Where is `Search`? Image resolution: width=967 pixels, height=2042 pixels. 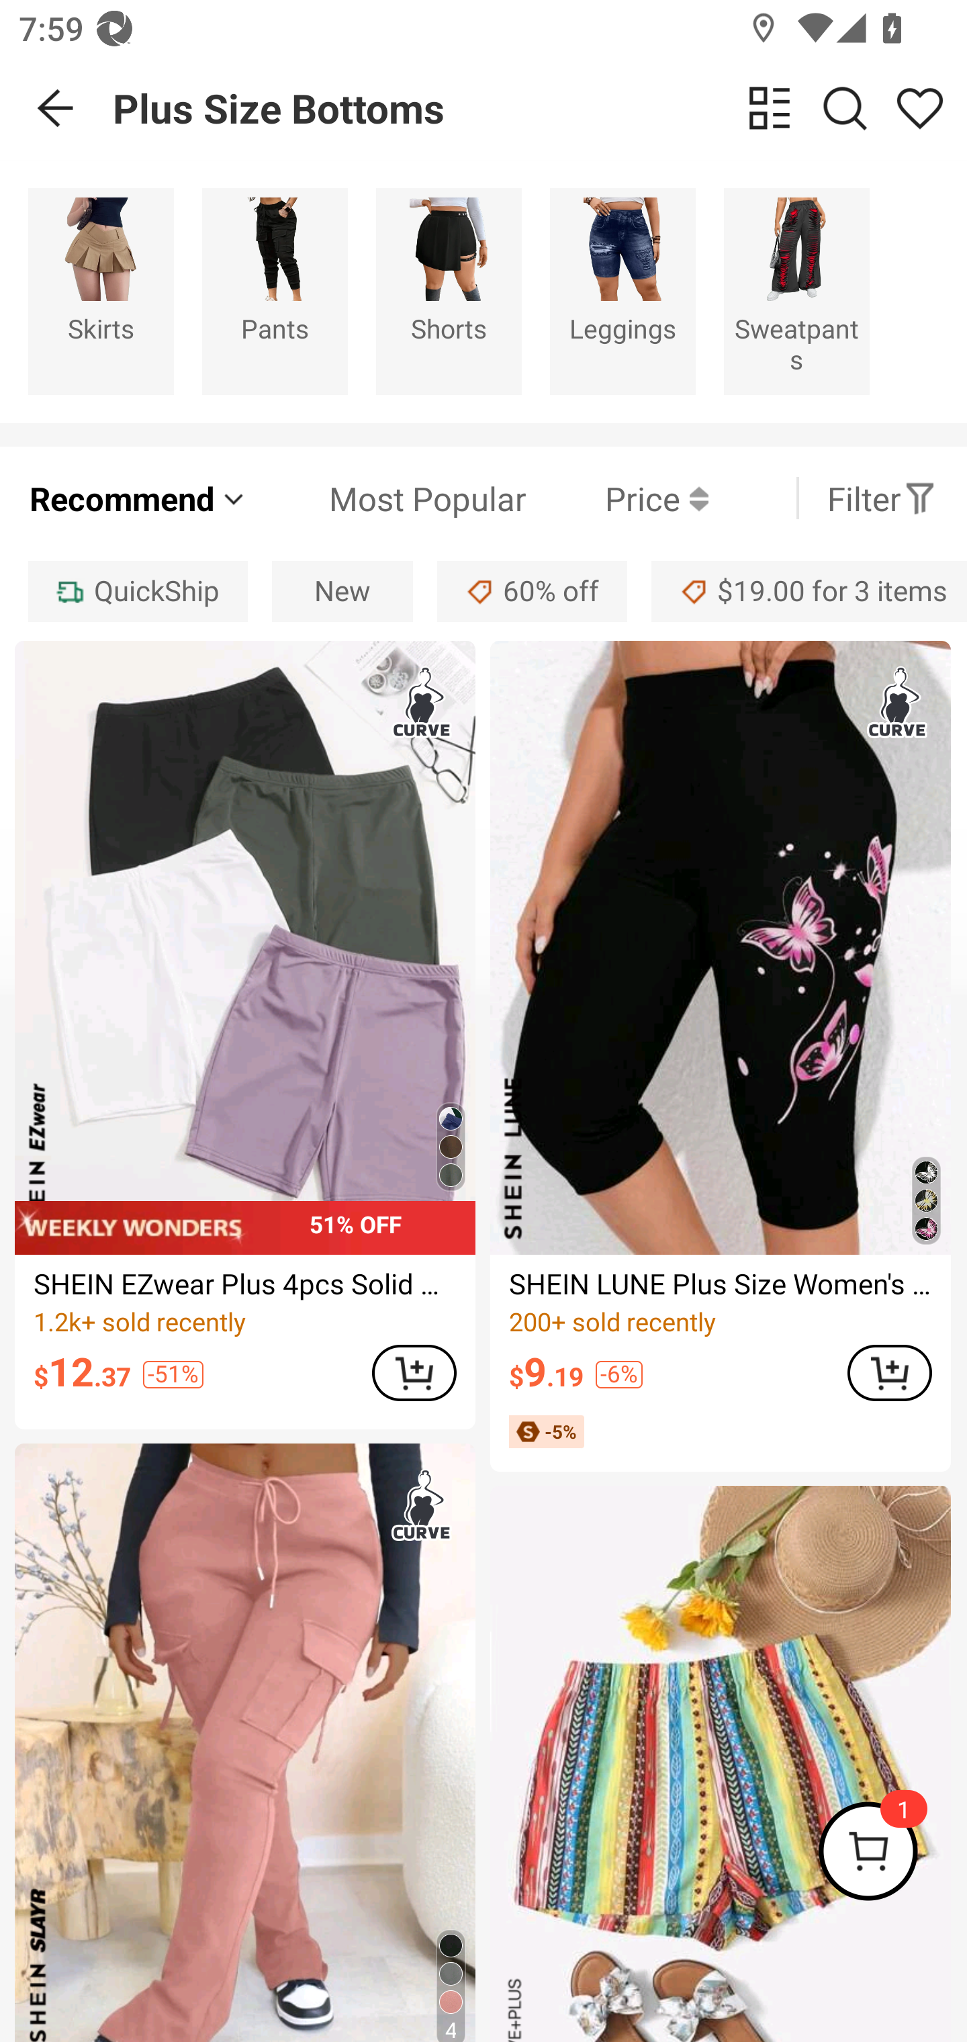 Search is located at coordinates (845, 107).